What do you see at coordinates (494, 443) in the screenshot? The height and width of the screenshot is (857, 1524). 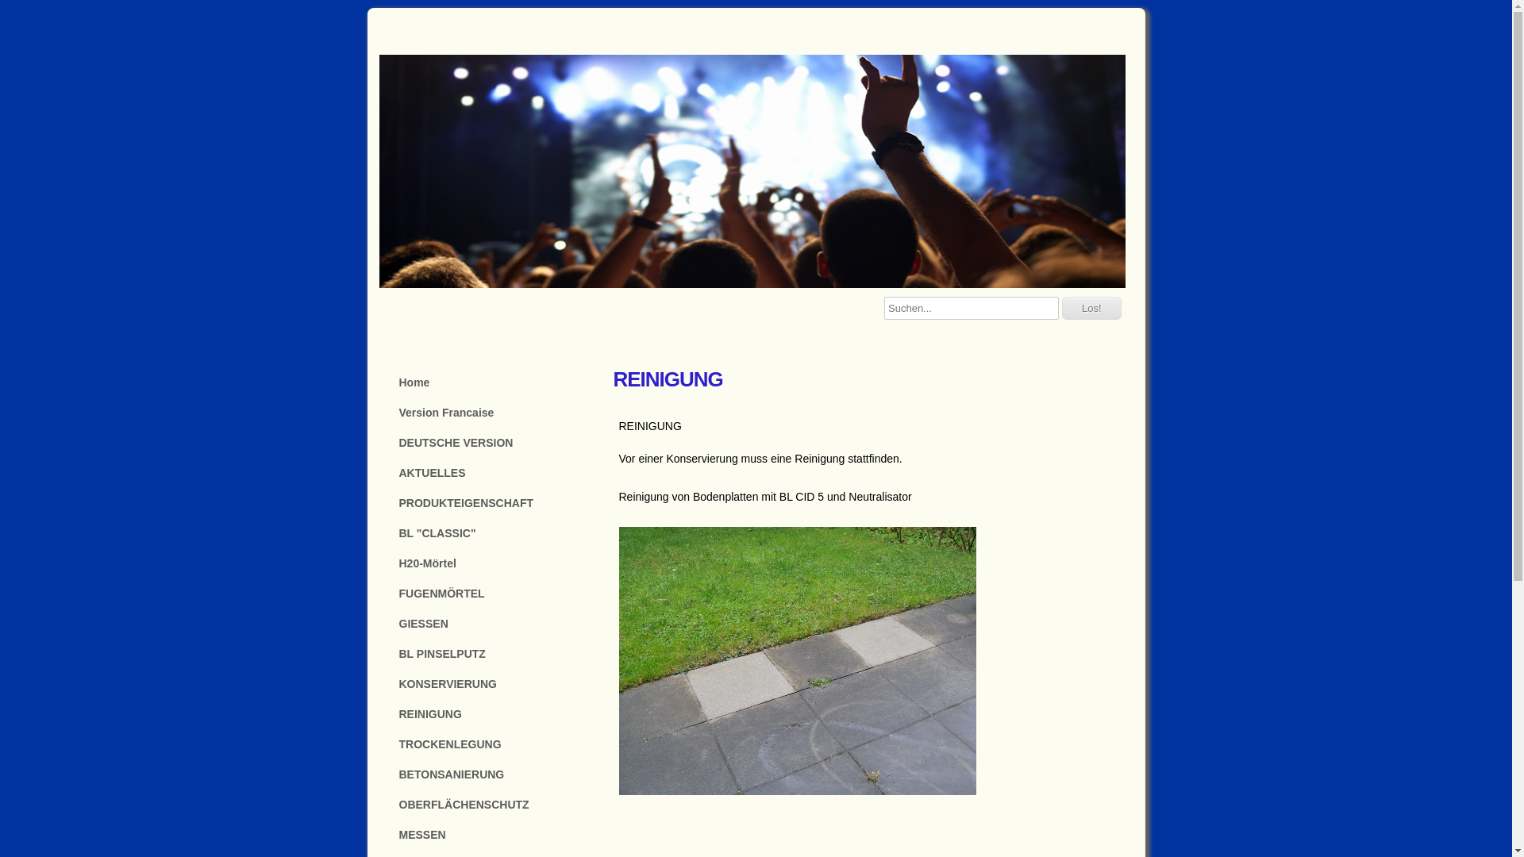 I see `DEUTSCHE VERSION` at bounding box center [494, 443].